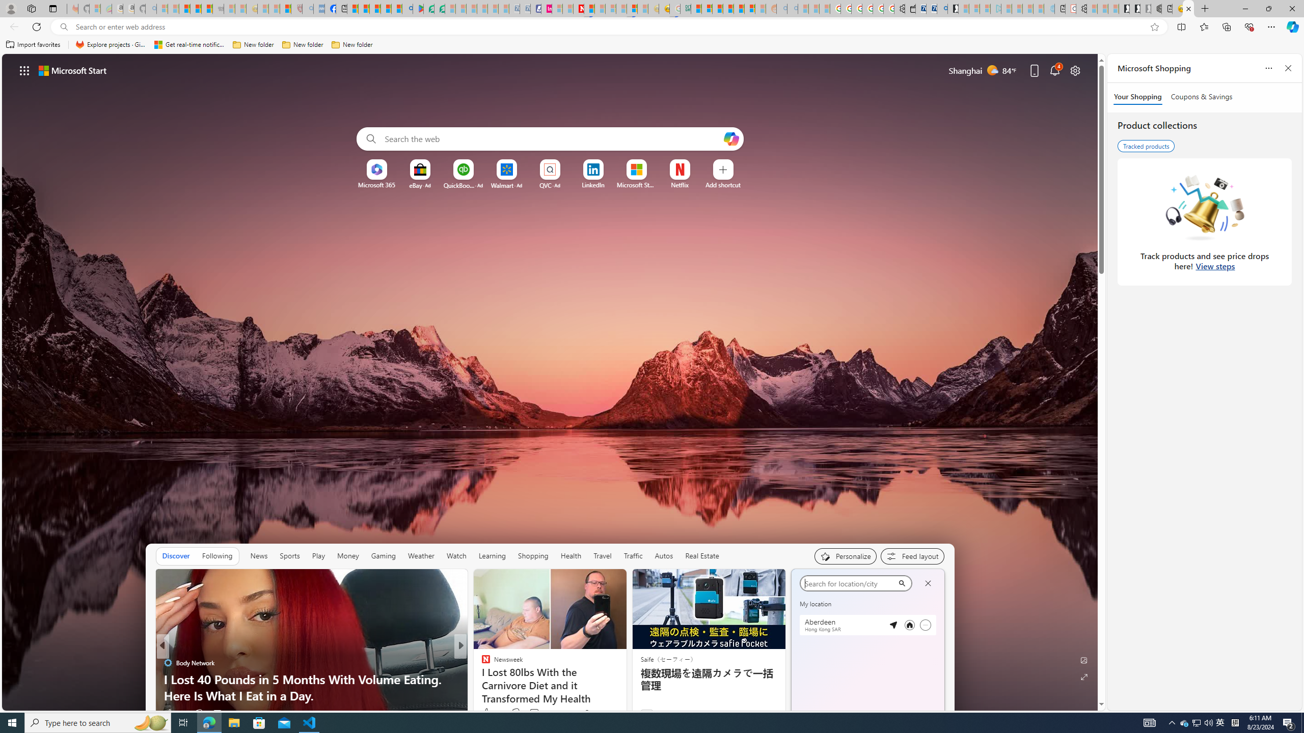  I want to click on Enter your search term, so click(553, 139).